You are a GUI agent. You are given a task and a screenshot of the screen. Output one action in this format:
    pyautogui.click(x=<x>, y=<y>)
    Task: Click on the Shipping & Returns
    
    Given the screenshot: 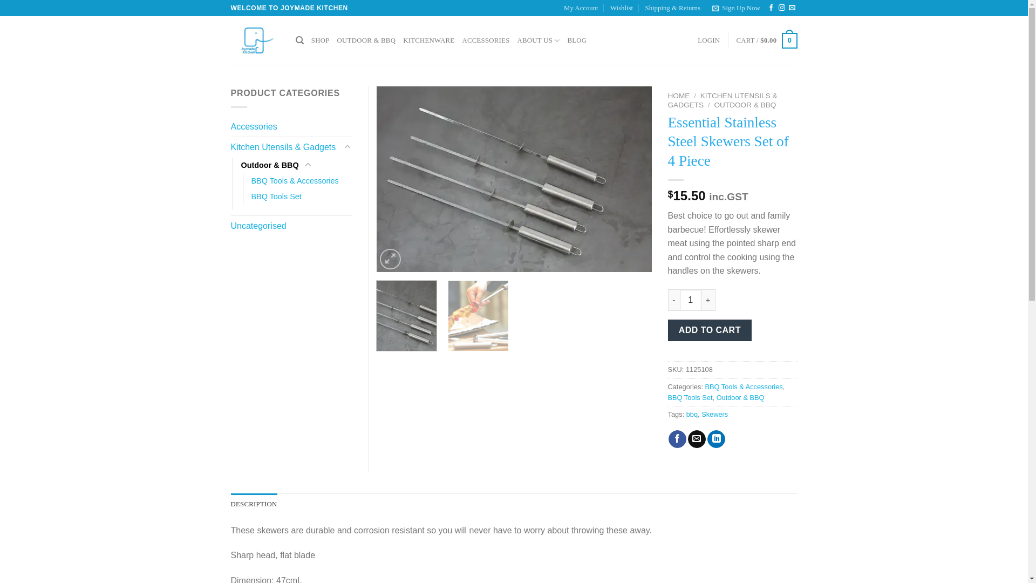 What is the action you would take?
    pyautogui.click(x=673, y=8)
    